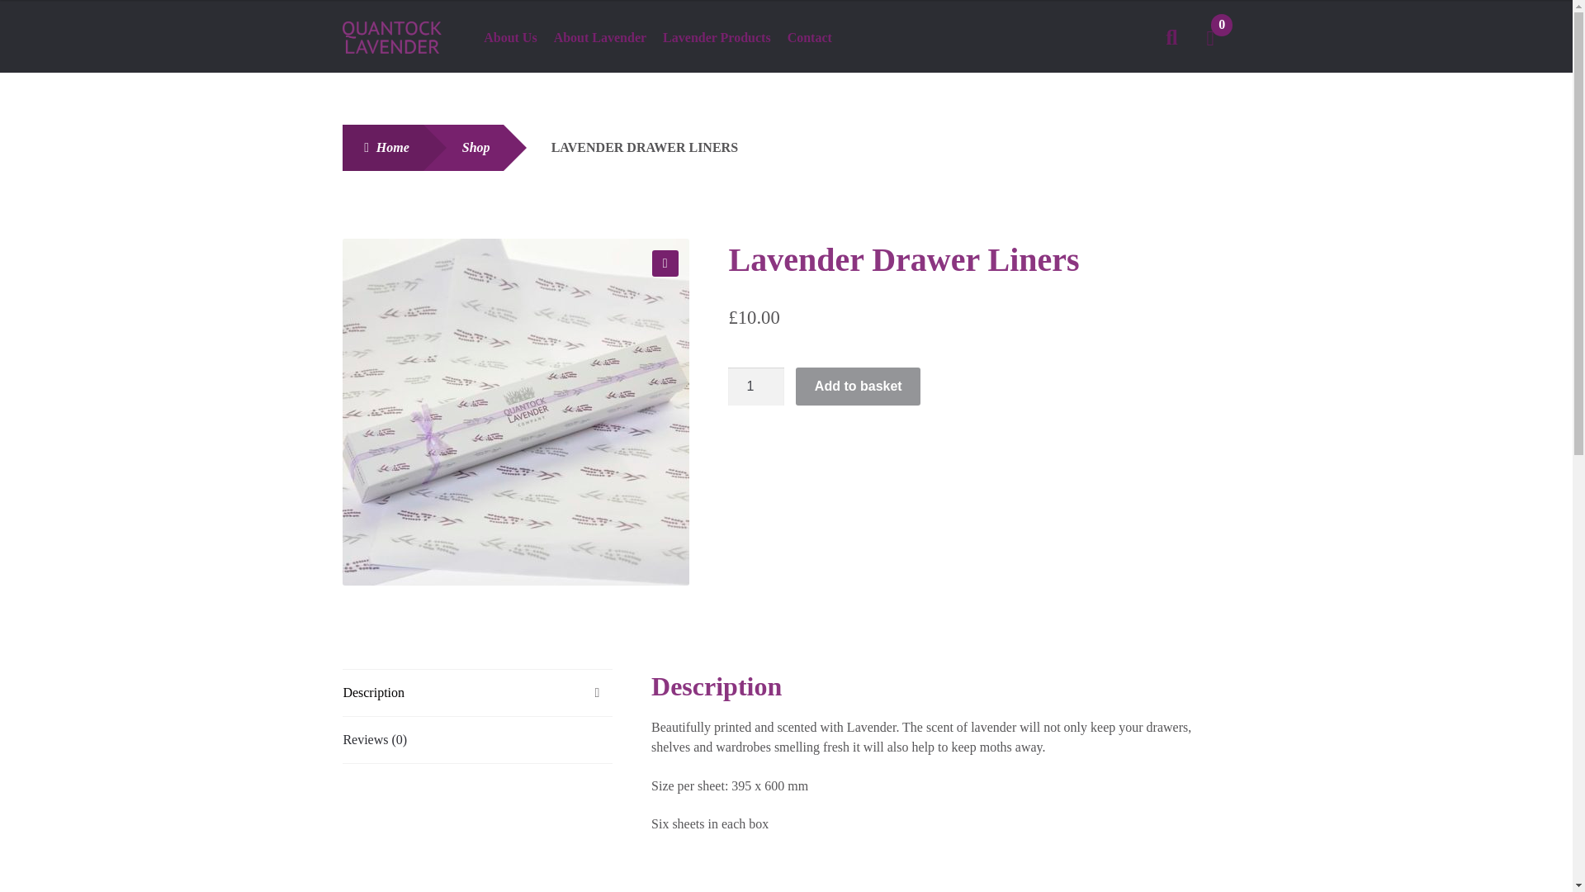  Describe the element at coordinates (510, 40) in the screenshot. I see `About Us` at that location.